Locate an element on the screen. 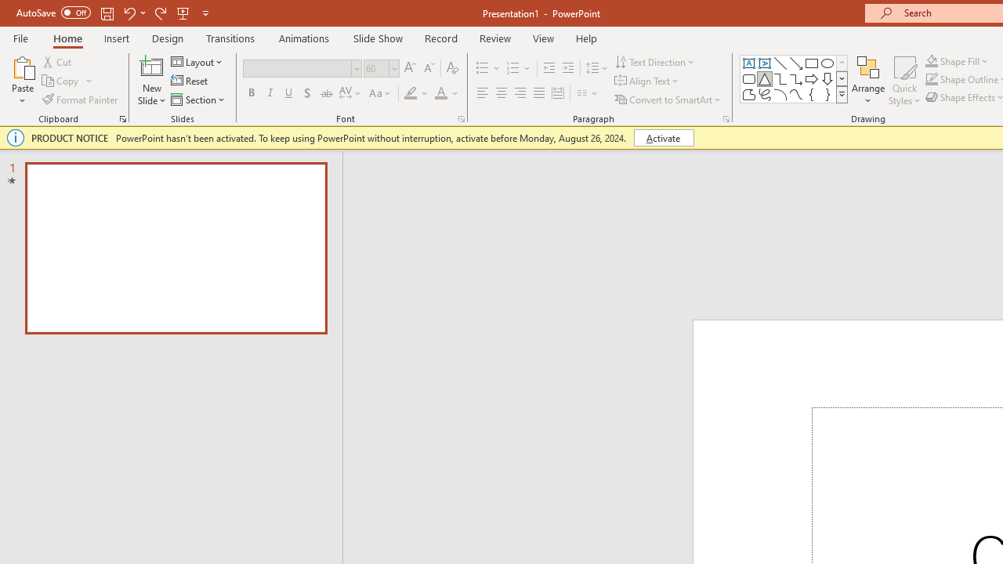 This screenshot has width=1003, height=564. Connector: Elbow Arrow is located at coordinates (796, 78).